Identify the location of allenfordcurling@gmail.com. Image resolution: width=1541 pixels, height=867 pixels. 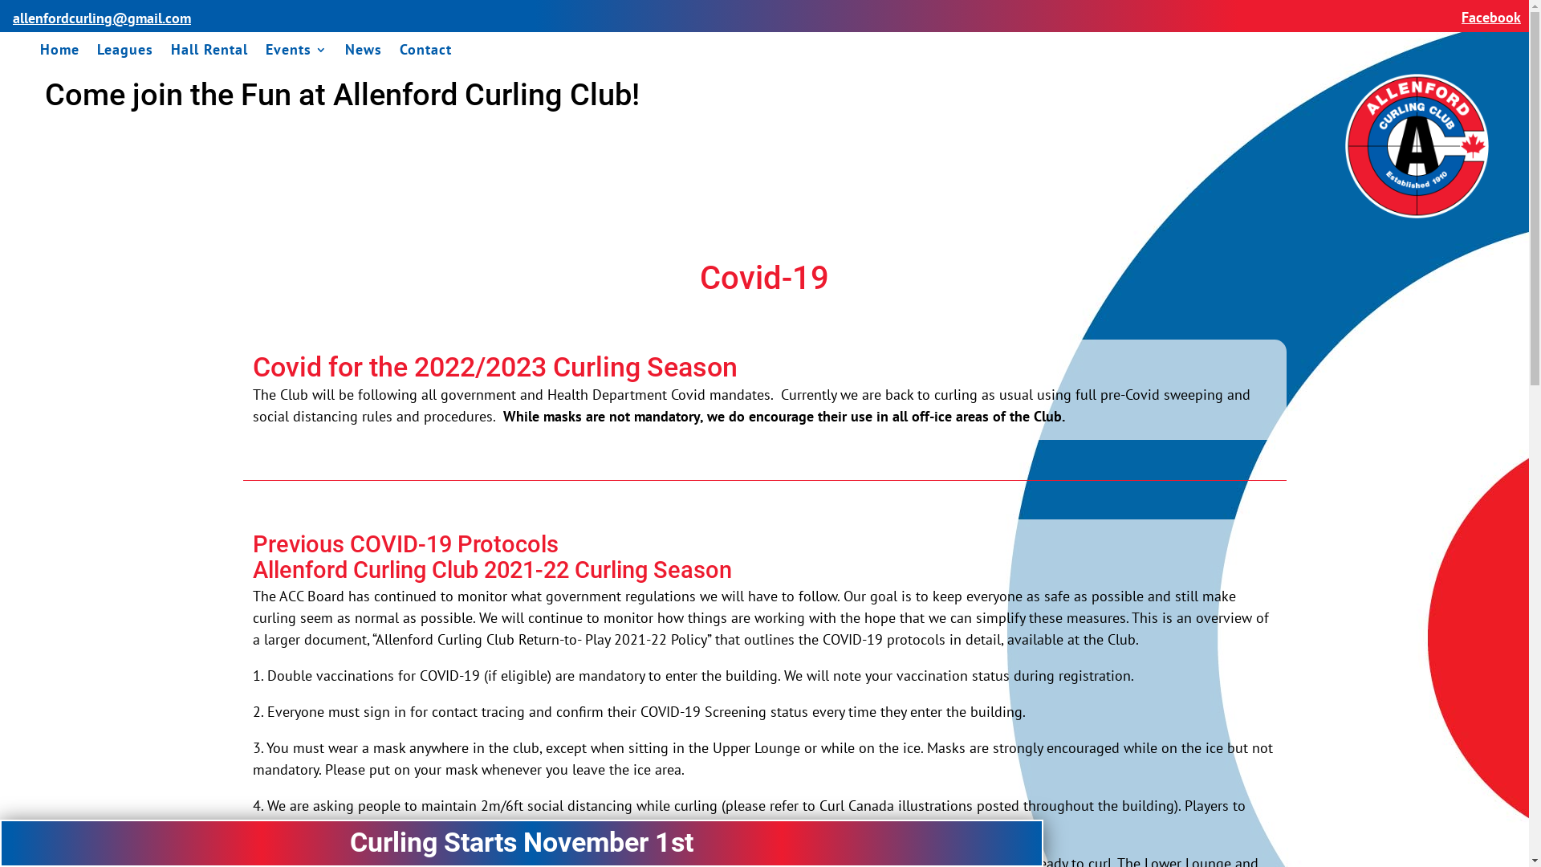
(102, 18).